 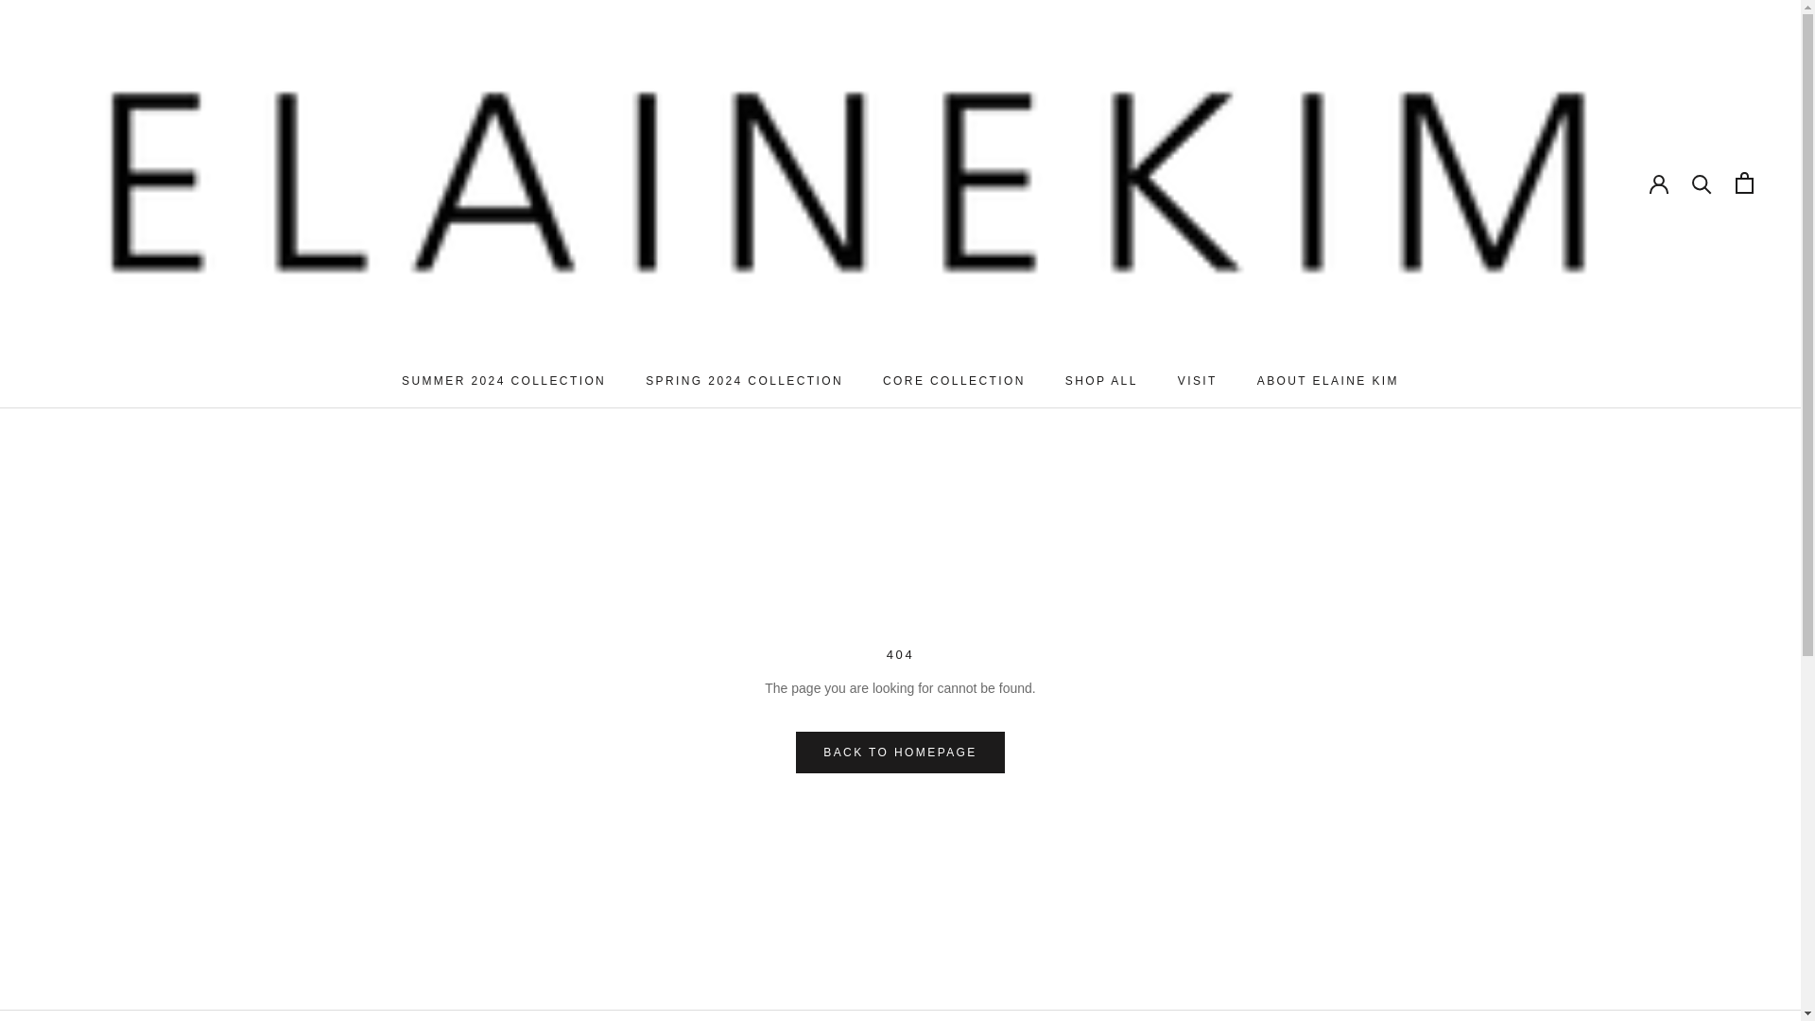 I want to click on SHOP ALL, so click(x=1101, y=381).